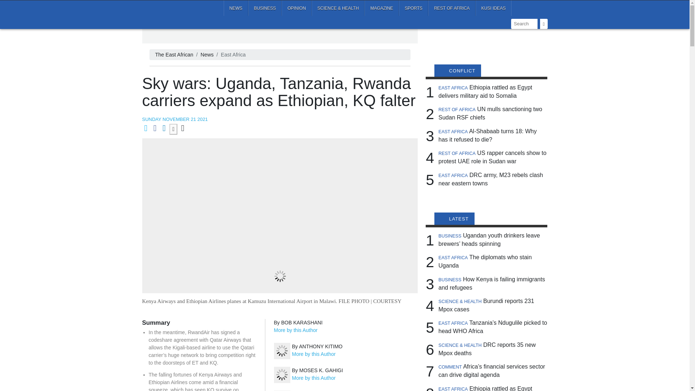  What do you see at coordinates (296, 8) in the screenshot?
I see `OPINION` at bounding box center [296, 8].